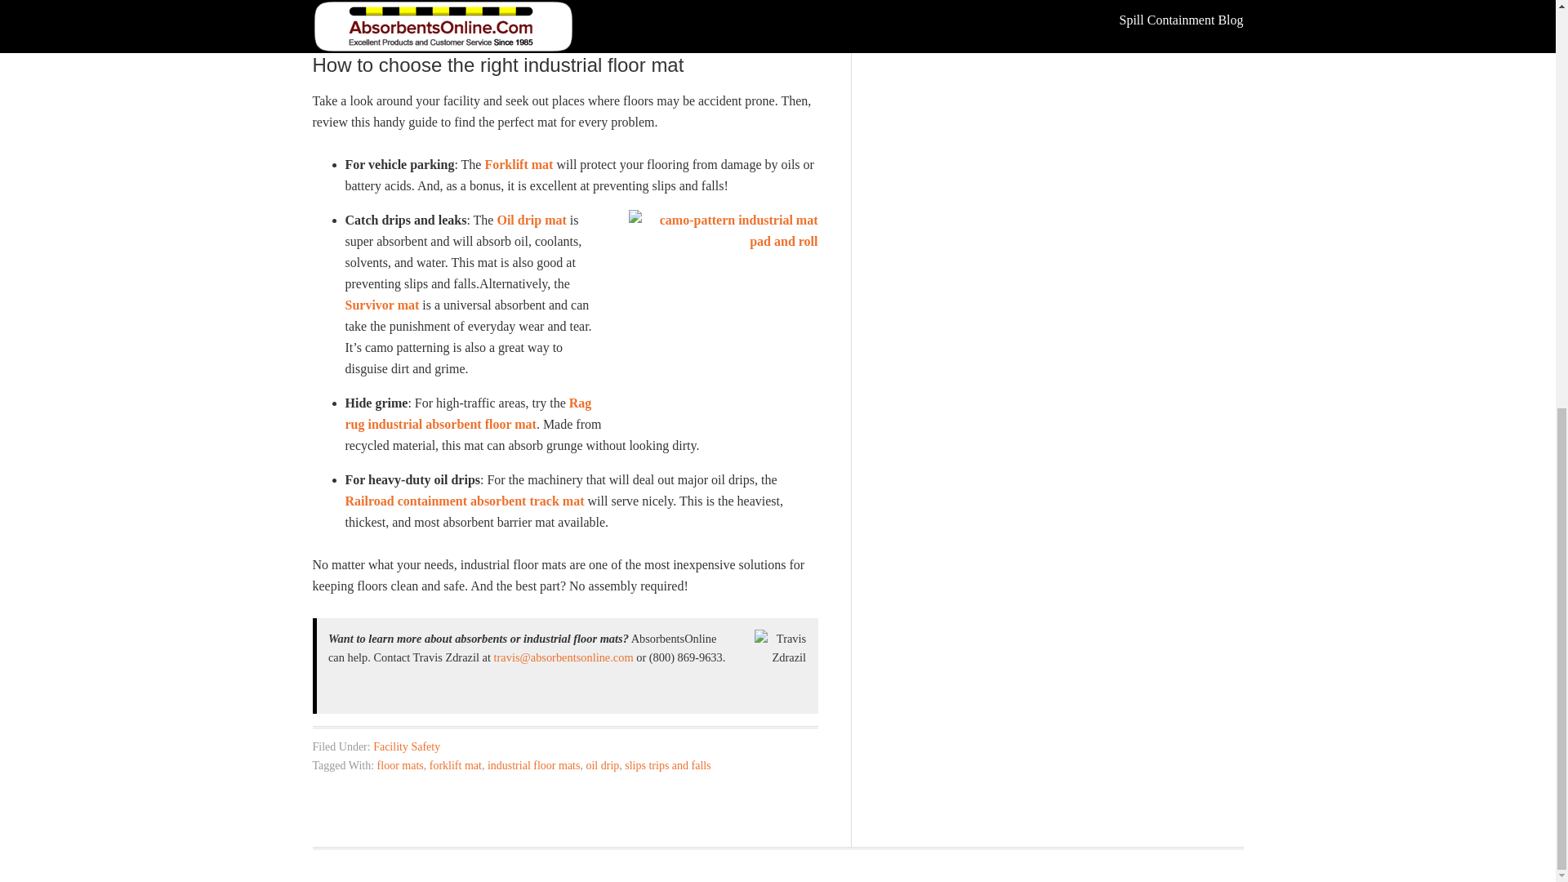 The width and height of the screenshot is (1568, 882). Describe the element at coordinates (519, 164) in the screenshot. I see `Forklift mat` at that location.